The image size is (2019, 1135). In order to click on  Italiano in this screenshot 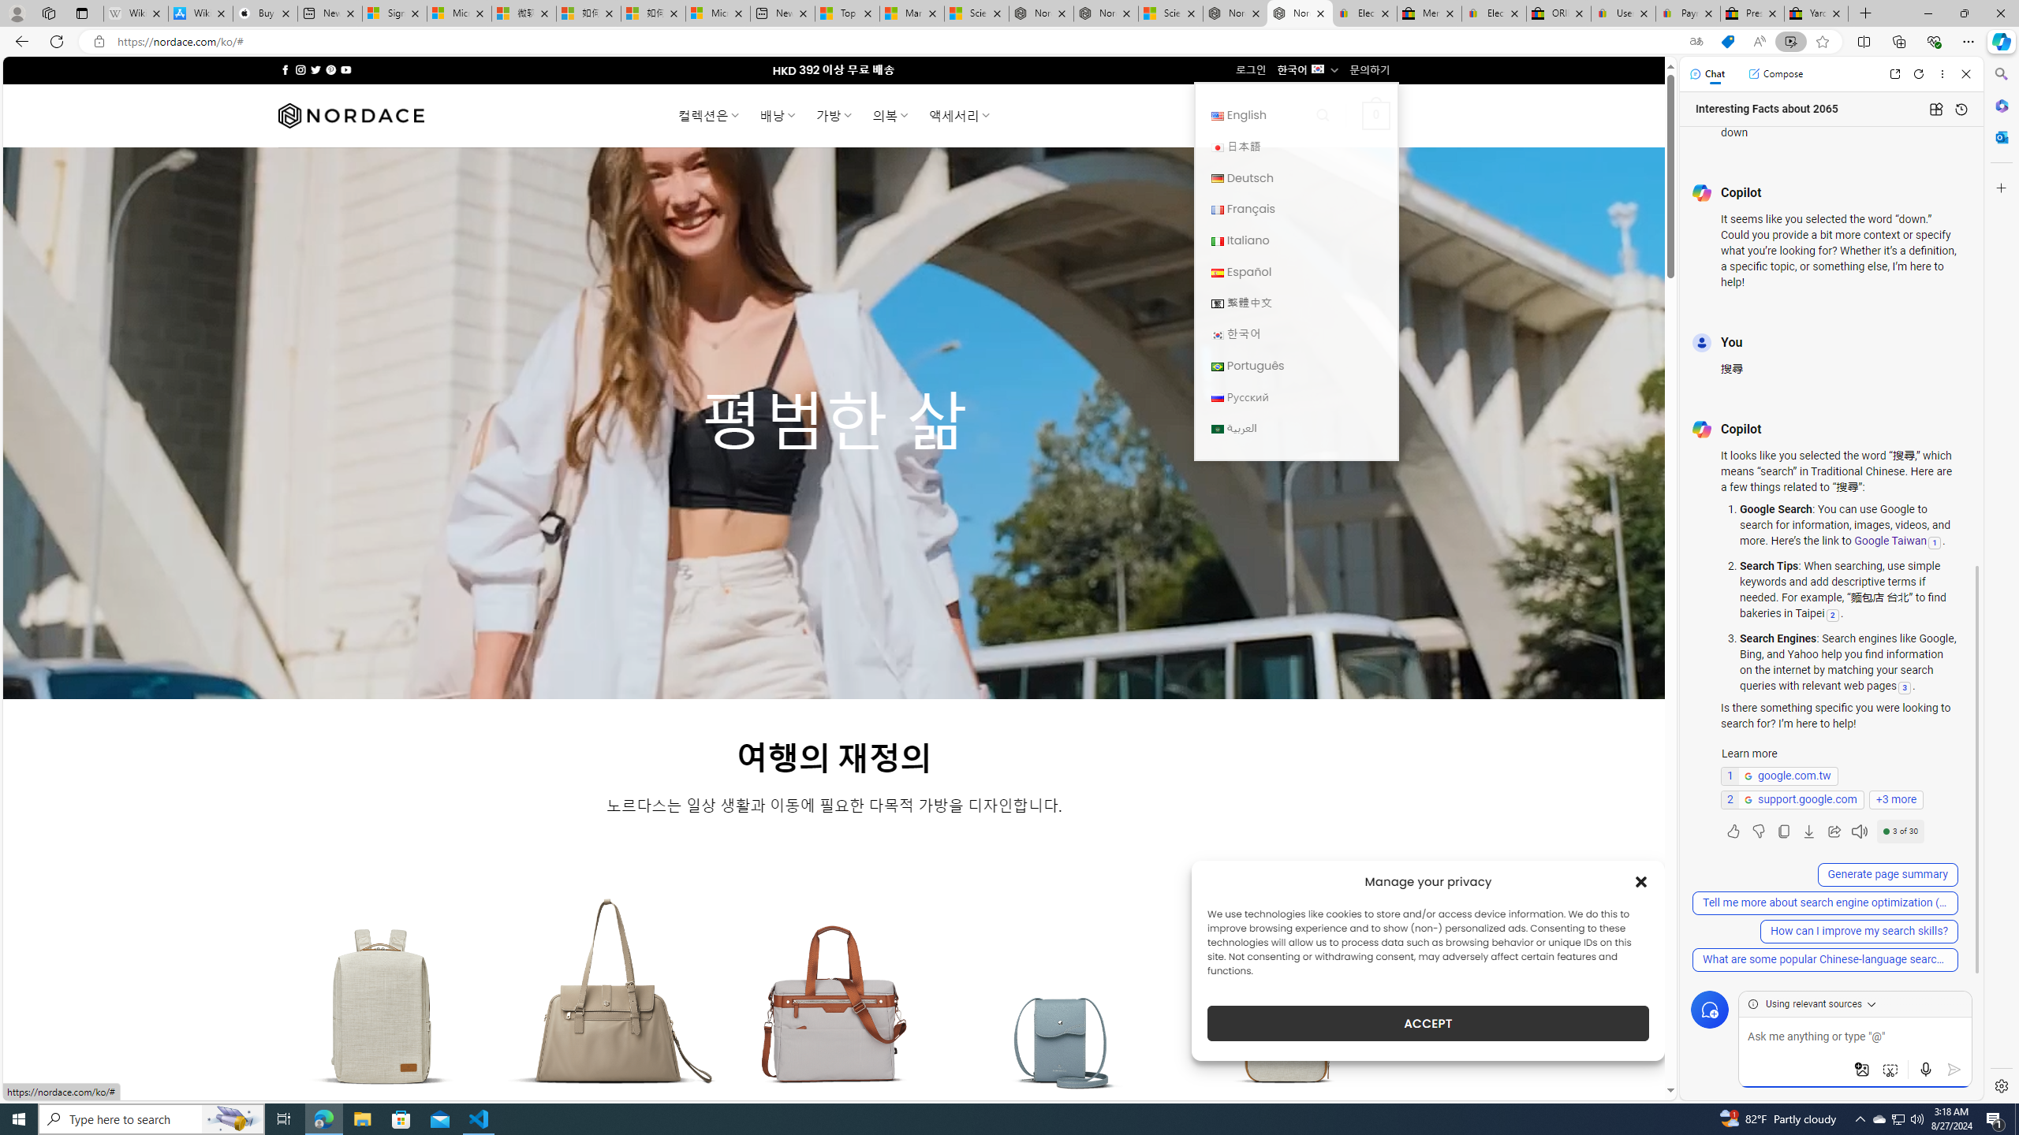, I will do `click(1296, 240)`.